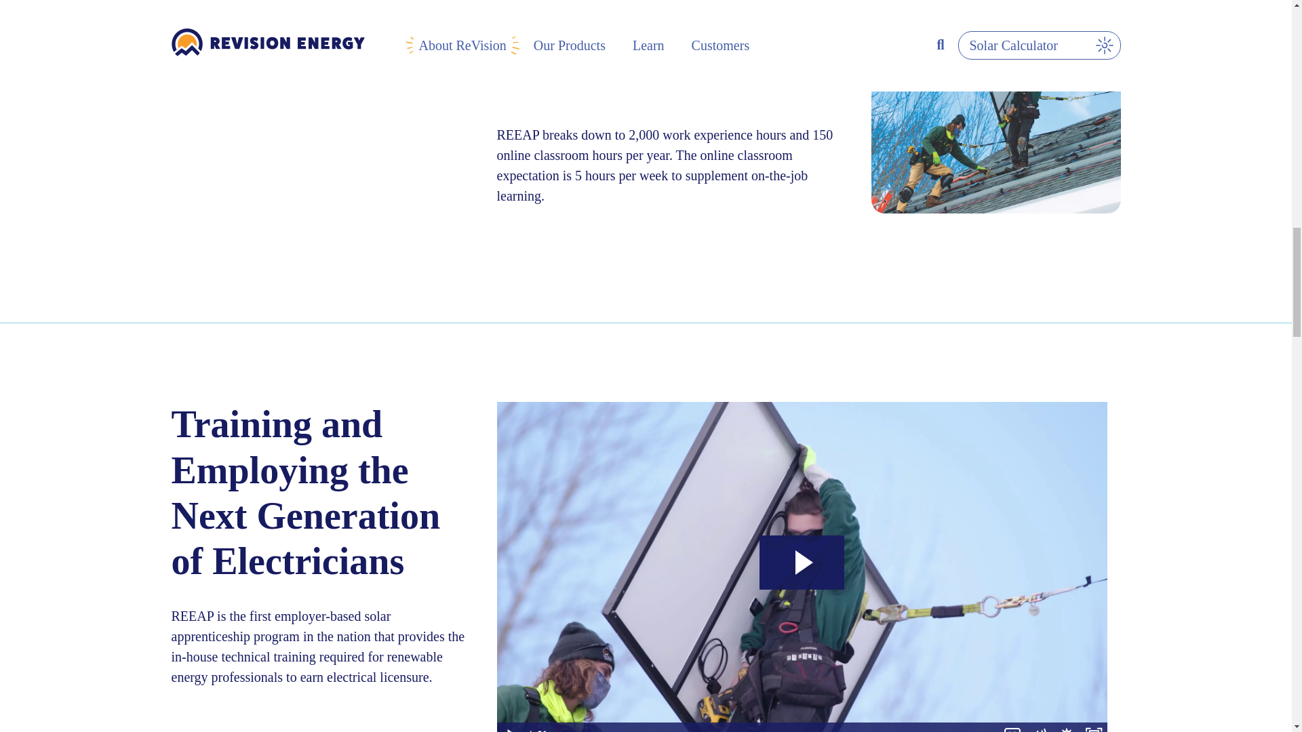 The height and width of the screenshot is (732, 1302). I want to click on Fullscreen, so click(1093, 727).